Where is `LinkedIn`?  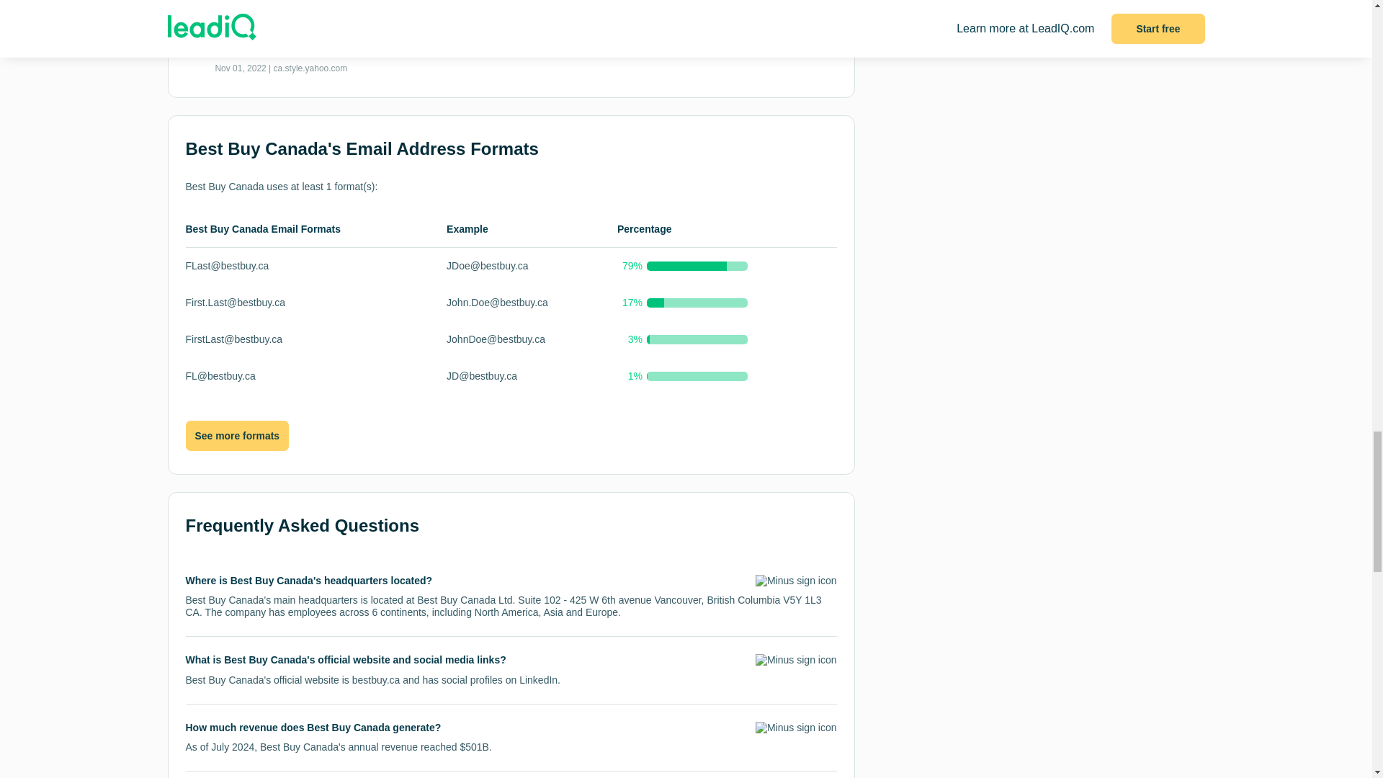 LinkedIn is located at coordinates (538, 680).